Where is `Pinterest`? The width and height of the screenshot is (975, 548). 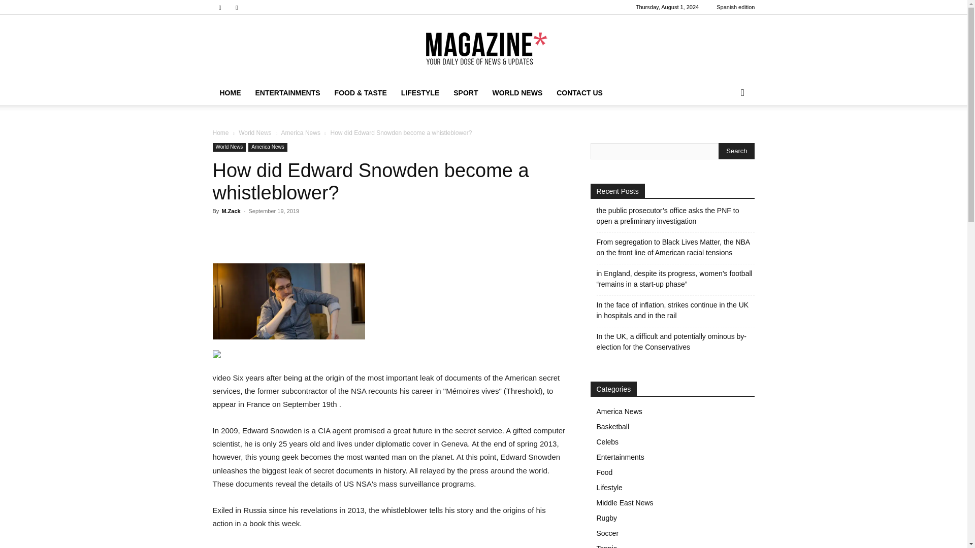
Pinterest is located at coordinates (237, 7).